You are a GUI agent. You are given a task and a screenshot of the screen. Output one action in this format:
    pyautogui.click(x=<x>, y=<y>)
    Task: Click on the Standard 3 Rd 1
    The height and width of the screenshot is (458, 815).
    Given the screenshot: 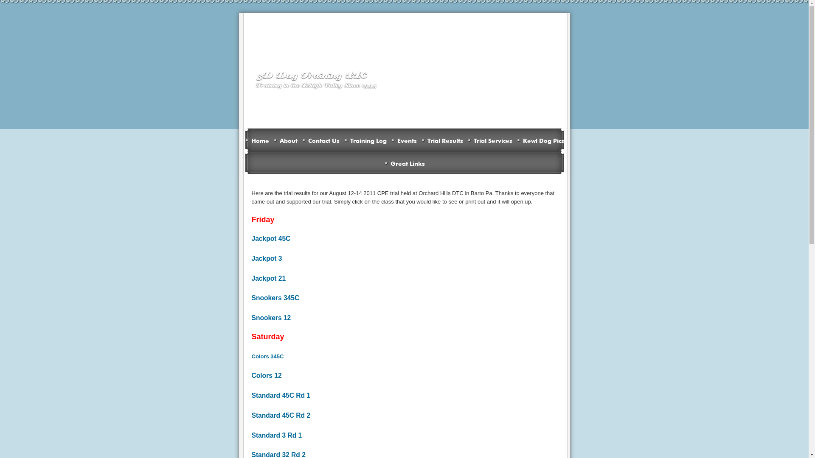 What is the action you would take?
    pyautogui.click(x=277, y=436)
    